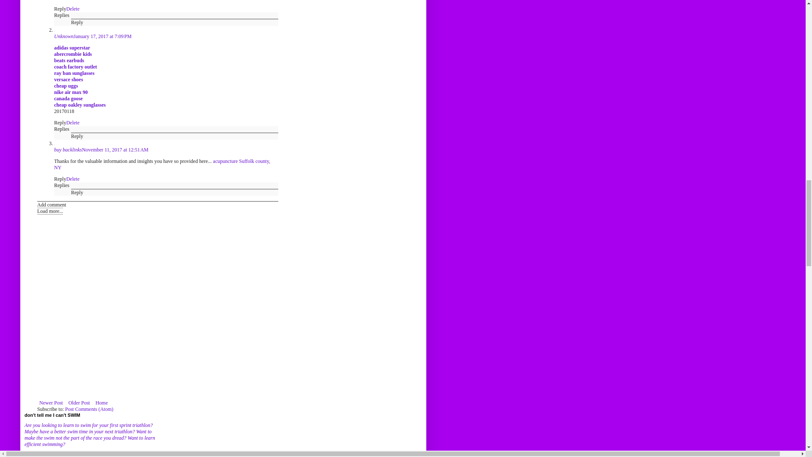 The image size is (812, 457). What do you see at coordinates (60, 9) in the screenshot?
I see `Reply` at bounding box center [60, 9].